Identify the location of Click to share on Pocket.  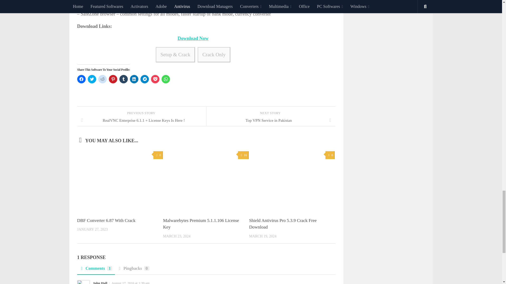
(155, 79).